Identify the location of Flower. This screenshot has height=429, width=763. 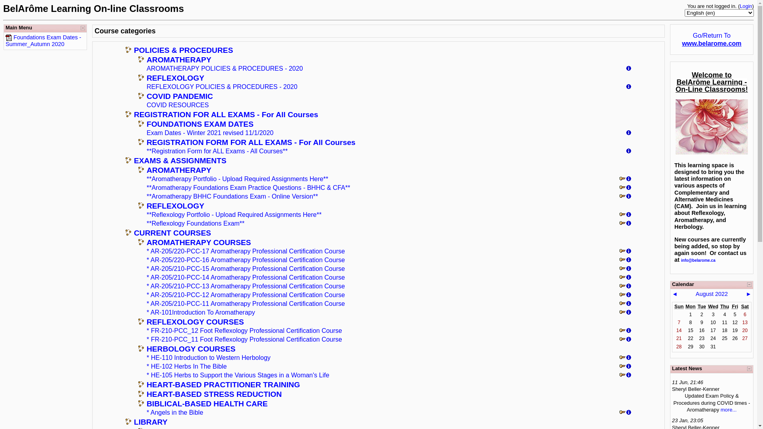
(712, 127).